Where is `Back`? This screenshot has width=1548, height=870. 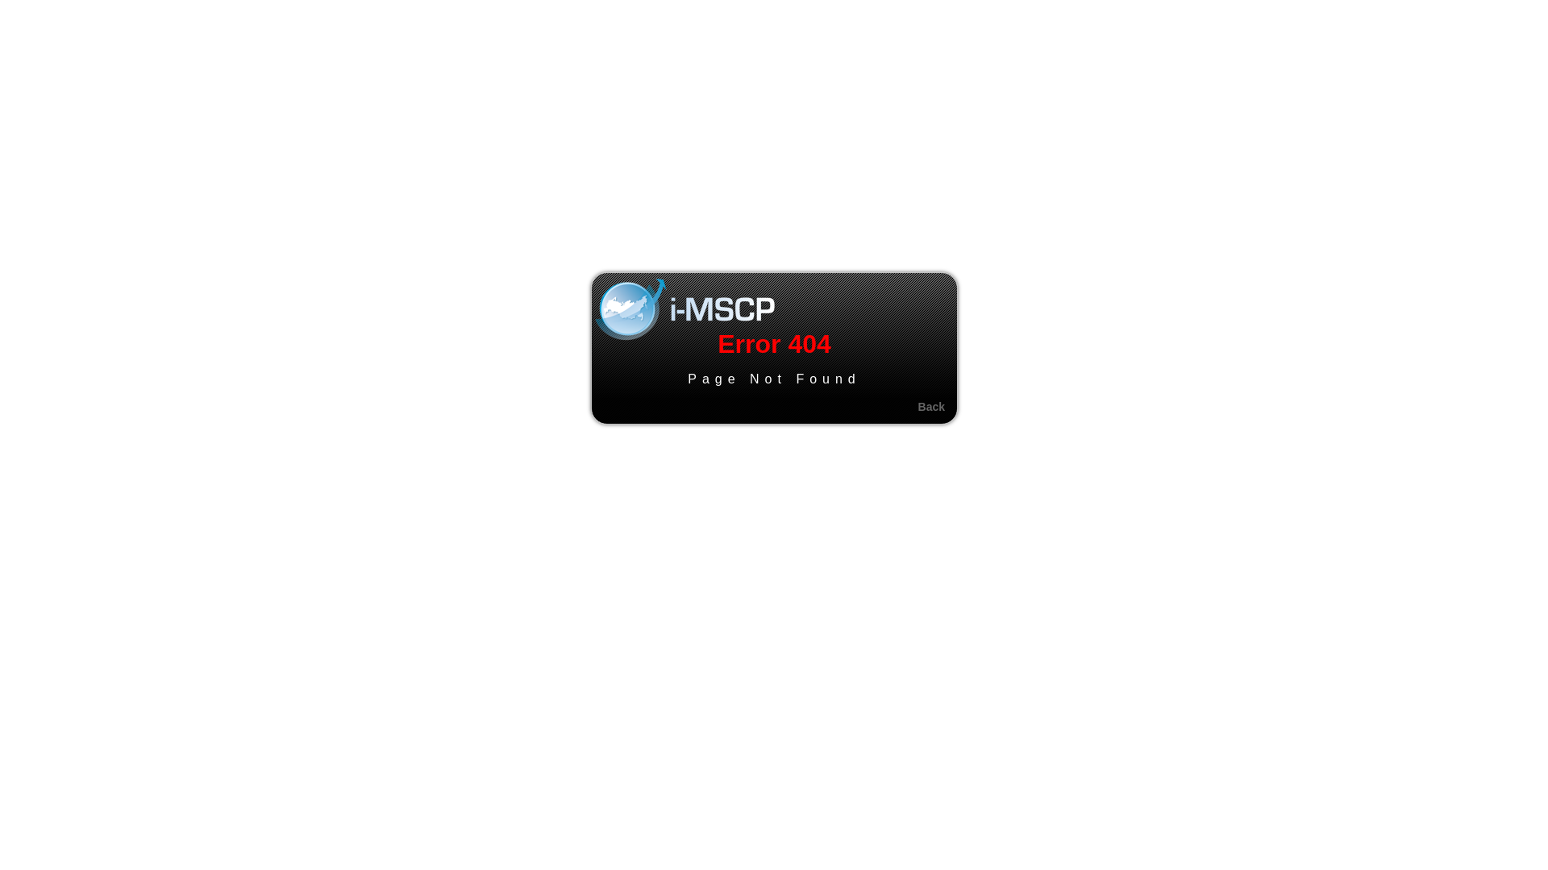 Back is located at coordinates (932, 407).